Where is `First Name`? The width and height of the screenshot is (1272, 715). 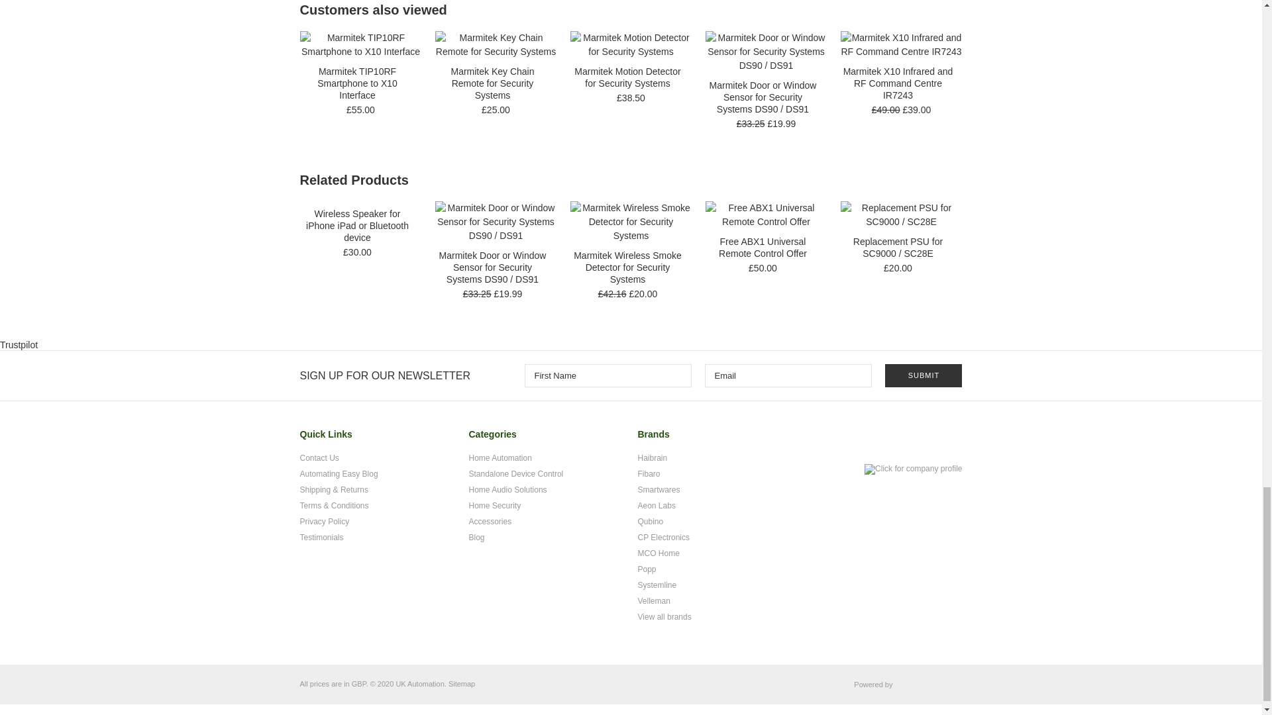
First Name is located at coordinates (608, 375).